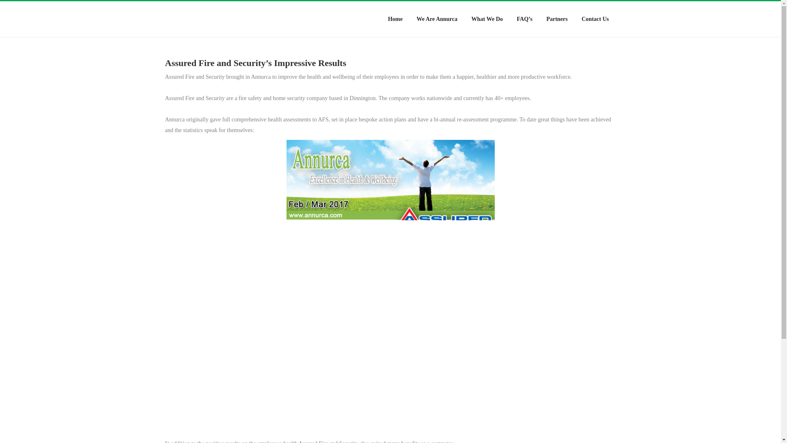  What do you see at coordinates (396, 243) in the screenshot?
I see `Case Studies` at bounding box center [396, 243].